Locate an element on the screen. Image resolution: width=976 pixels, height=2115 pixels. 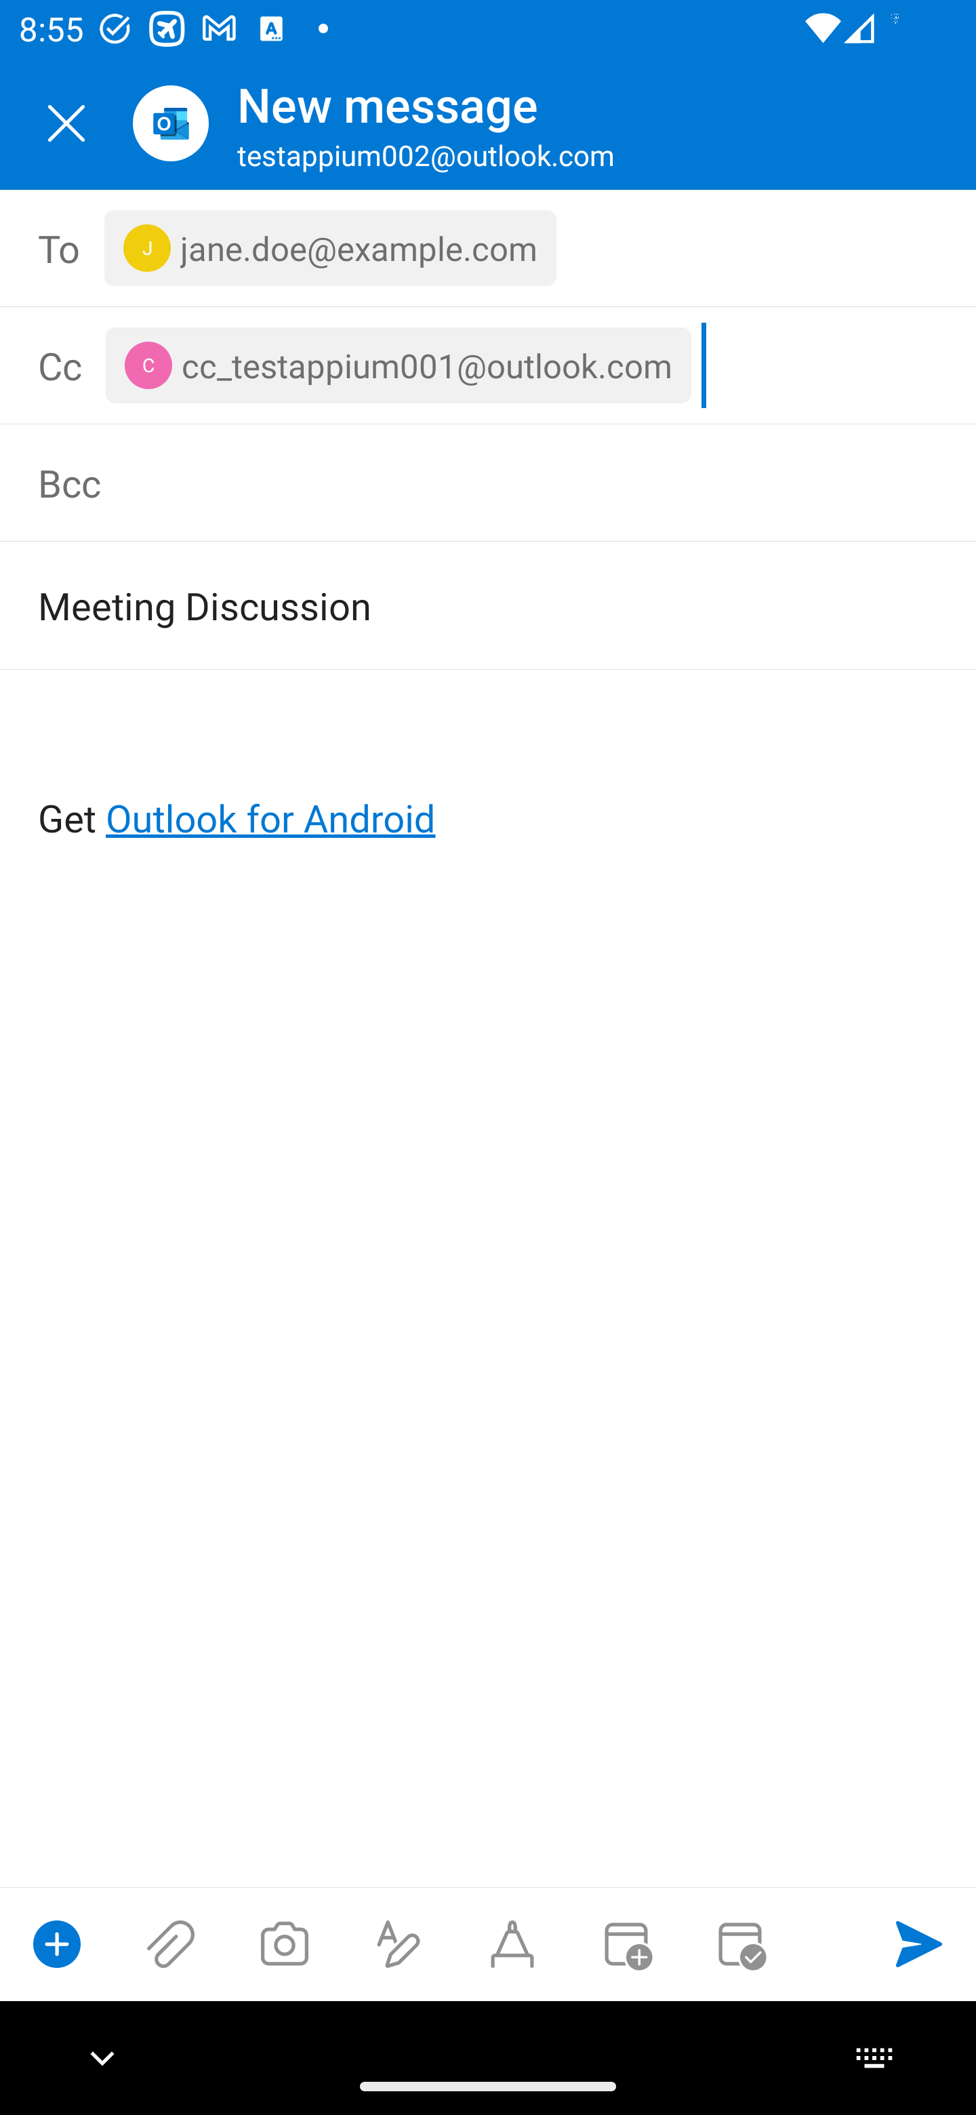


Get Outlook for Android is located at coordinates (489, 774).